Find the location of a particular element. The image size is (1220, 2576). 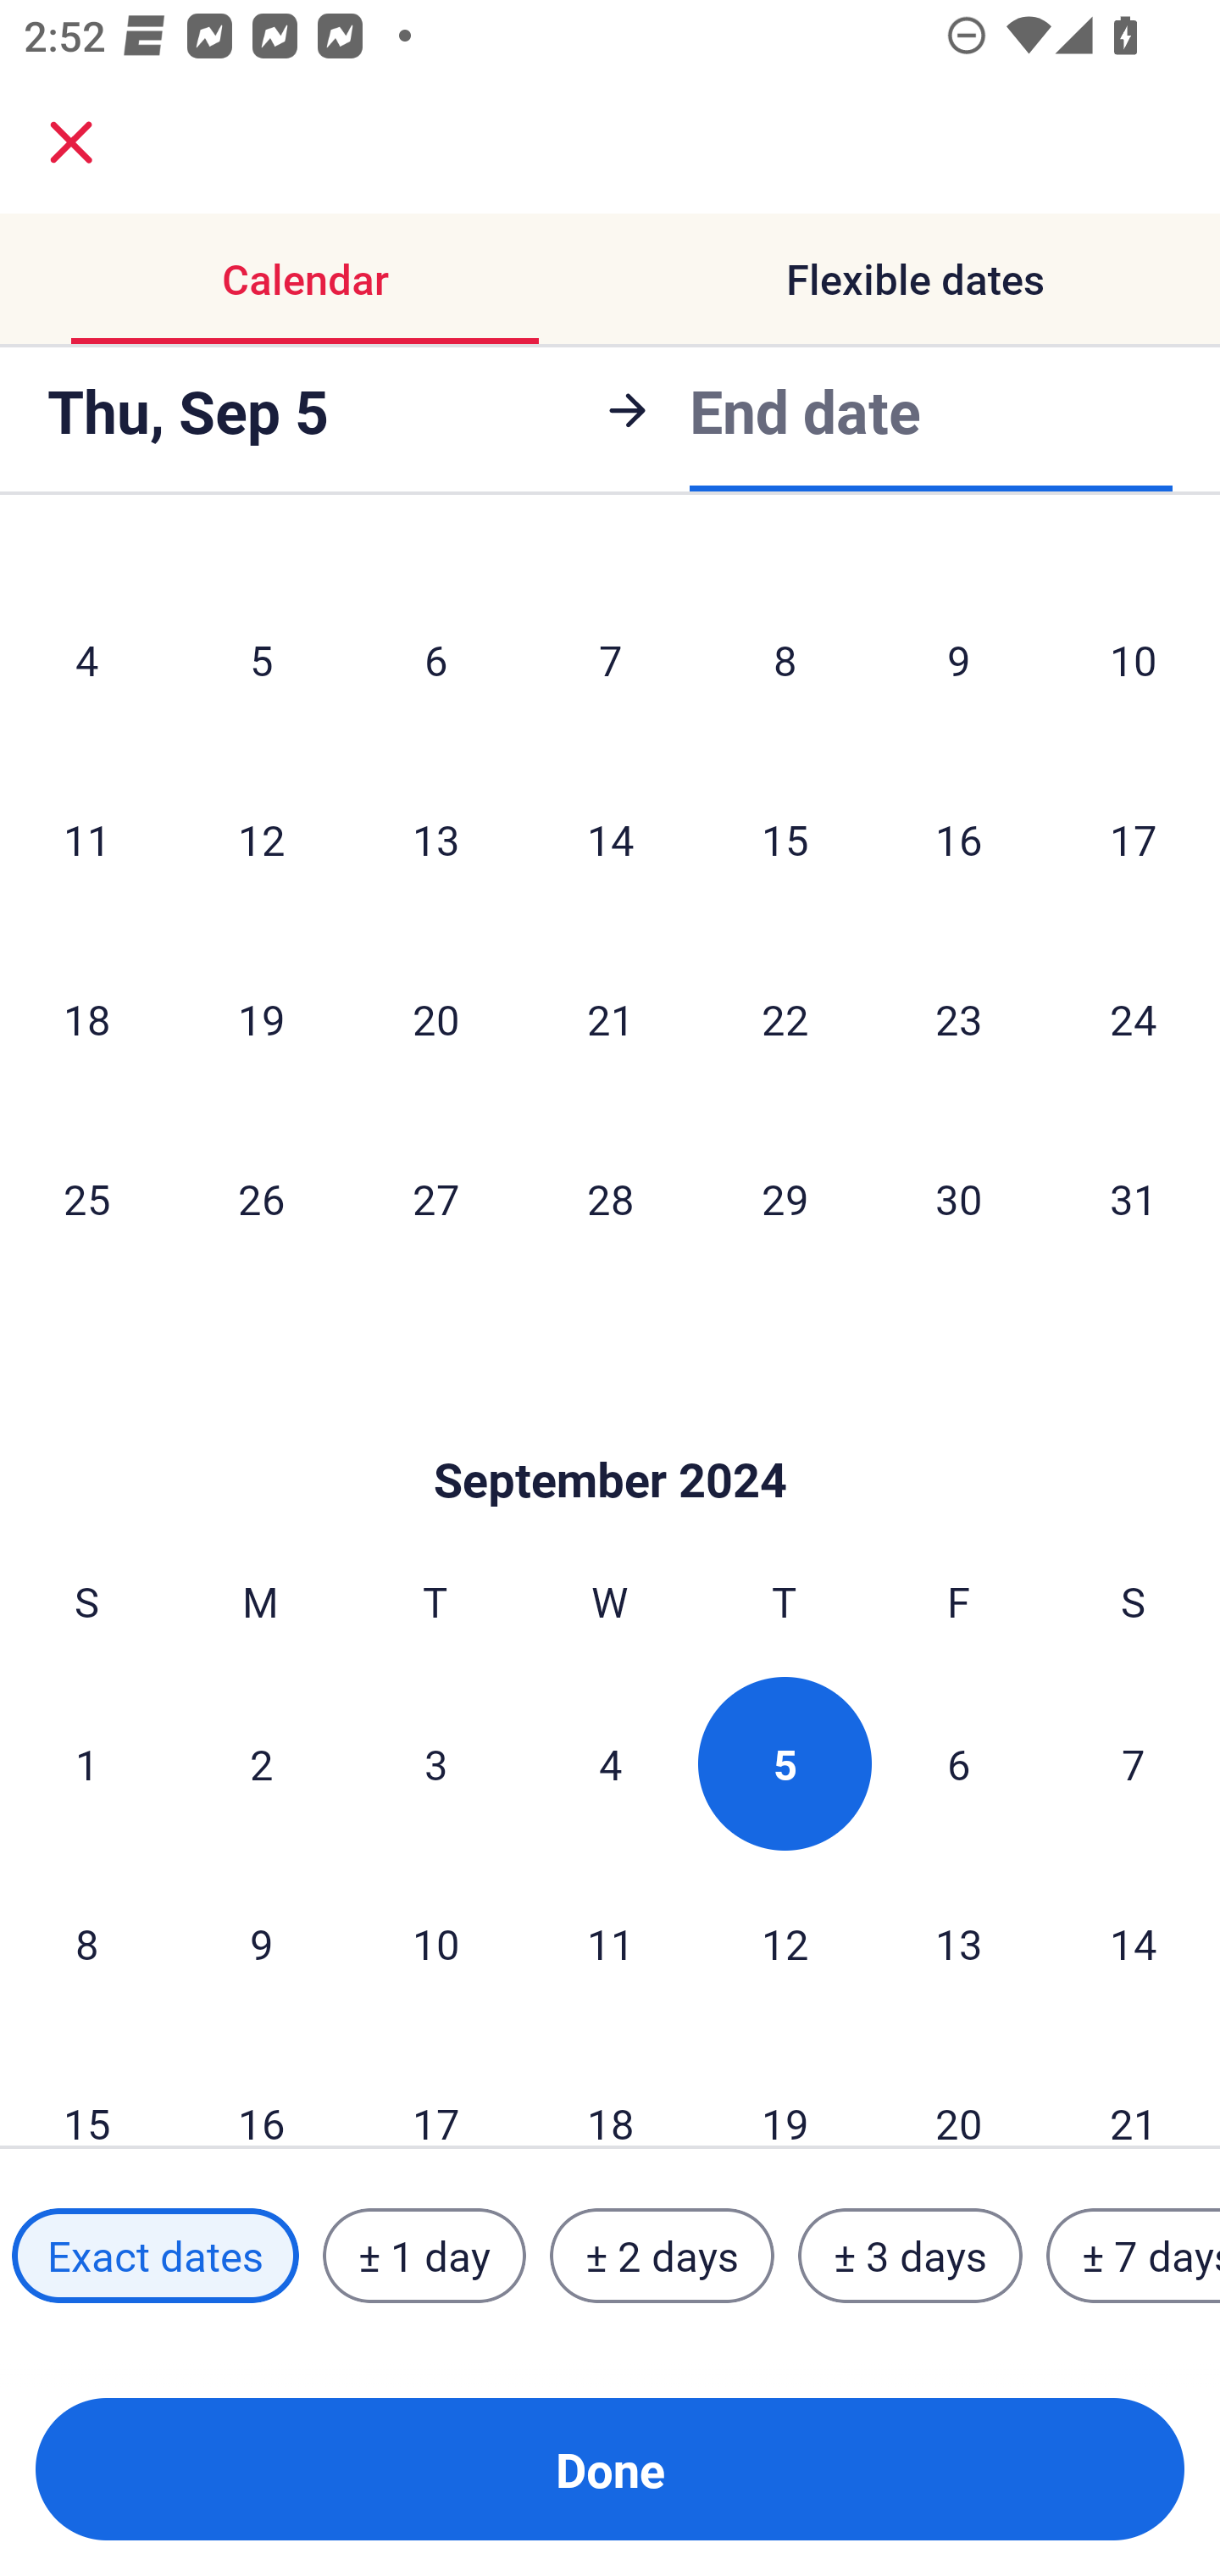

31 Saturday, August 31, 2024 is located at coordinates (1134, 1198).